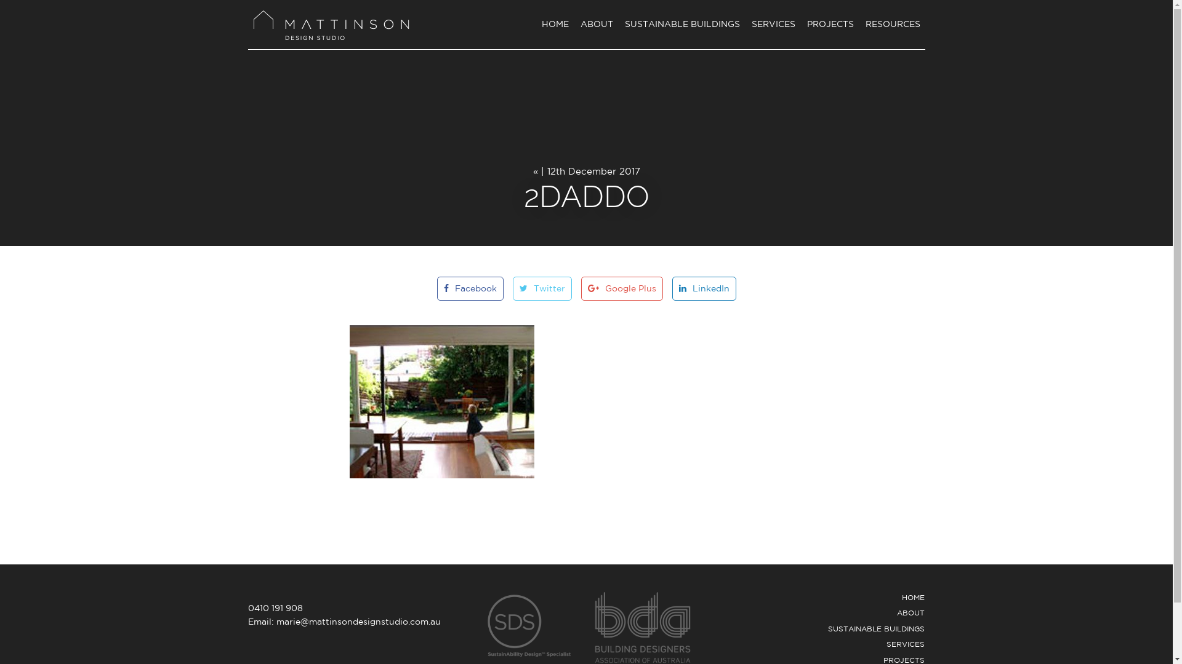  Describe the element at coordinates (682, 24) in the screenshot. I see `SUSTAINABLE BUILDINGS` at that location.